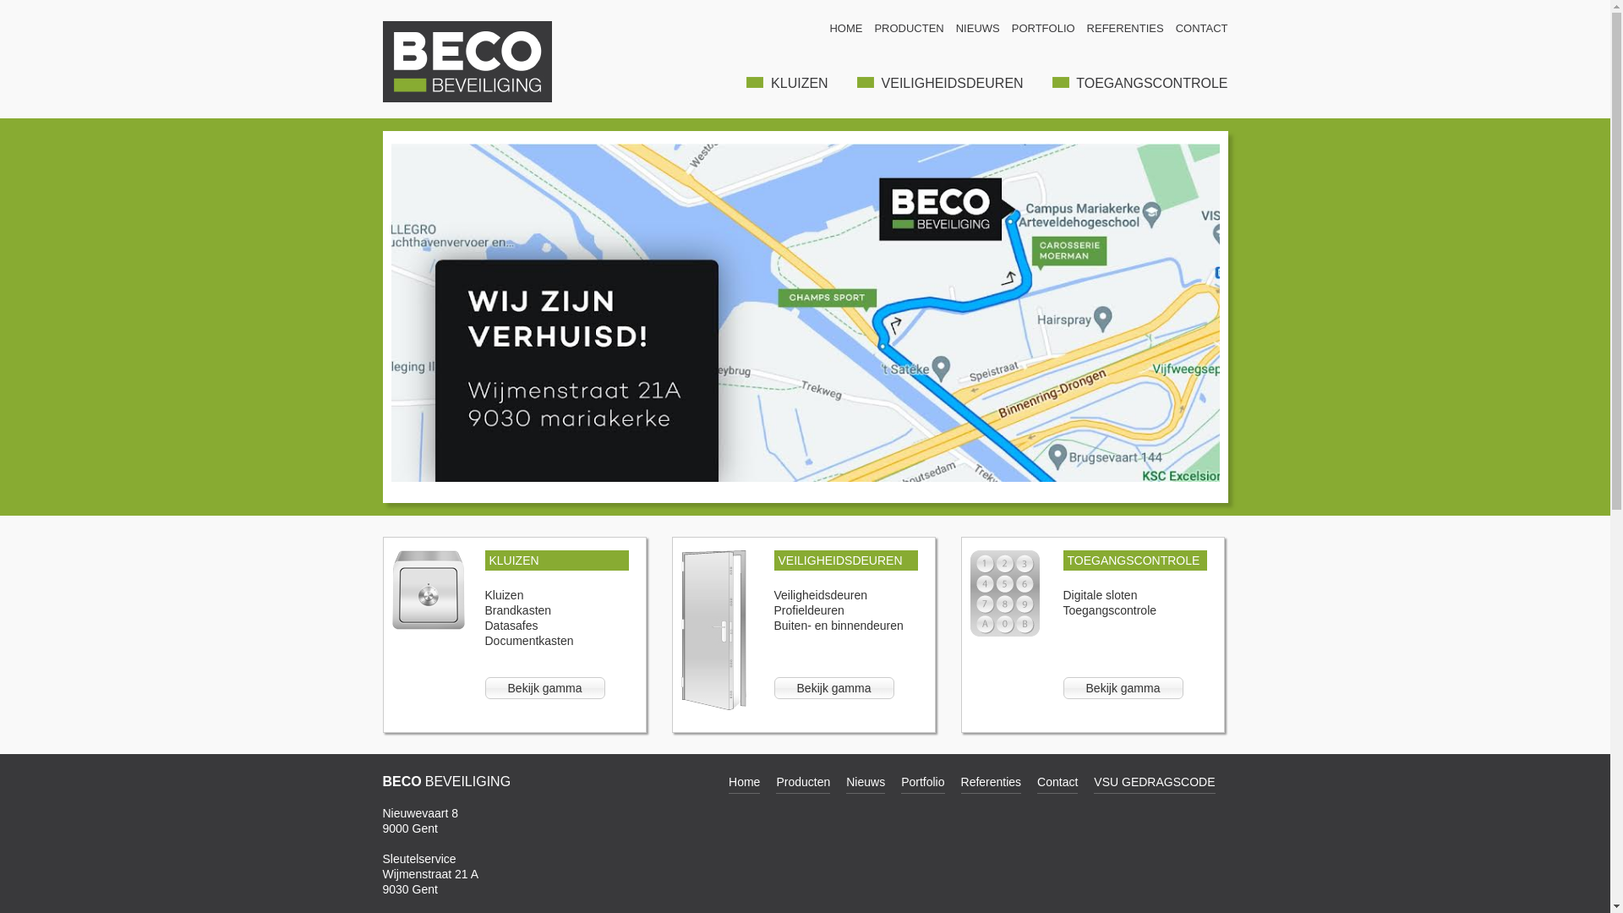 The height and width of the screenshot is (913, 1623). Describe the element at coordinates (1140, 83) in the screenshot. I see `  TOEGANGSCONTROLE` at that location.